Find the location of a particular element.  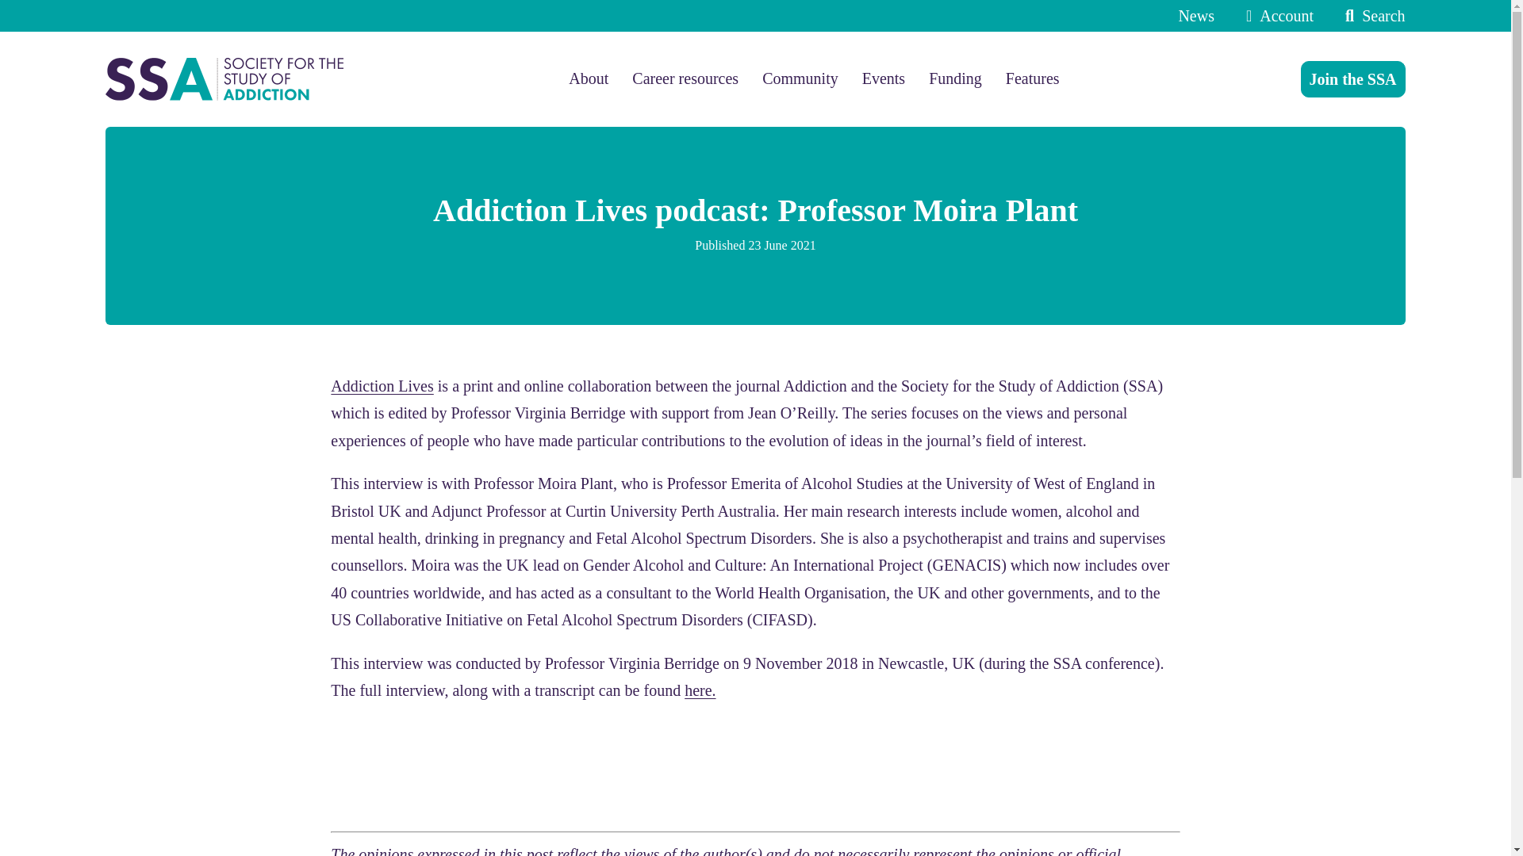

Features is located at coordinates (1033, 78).